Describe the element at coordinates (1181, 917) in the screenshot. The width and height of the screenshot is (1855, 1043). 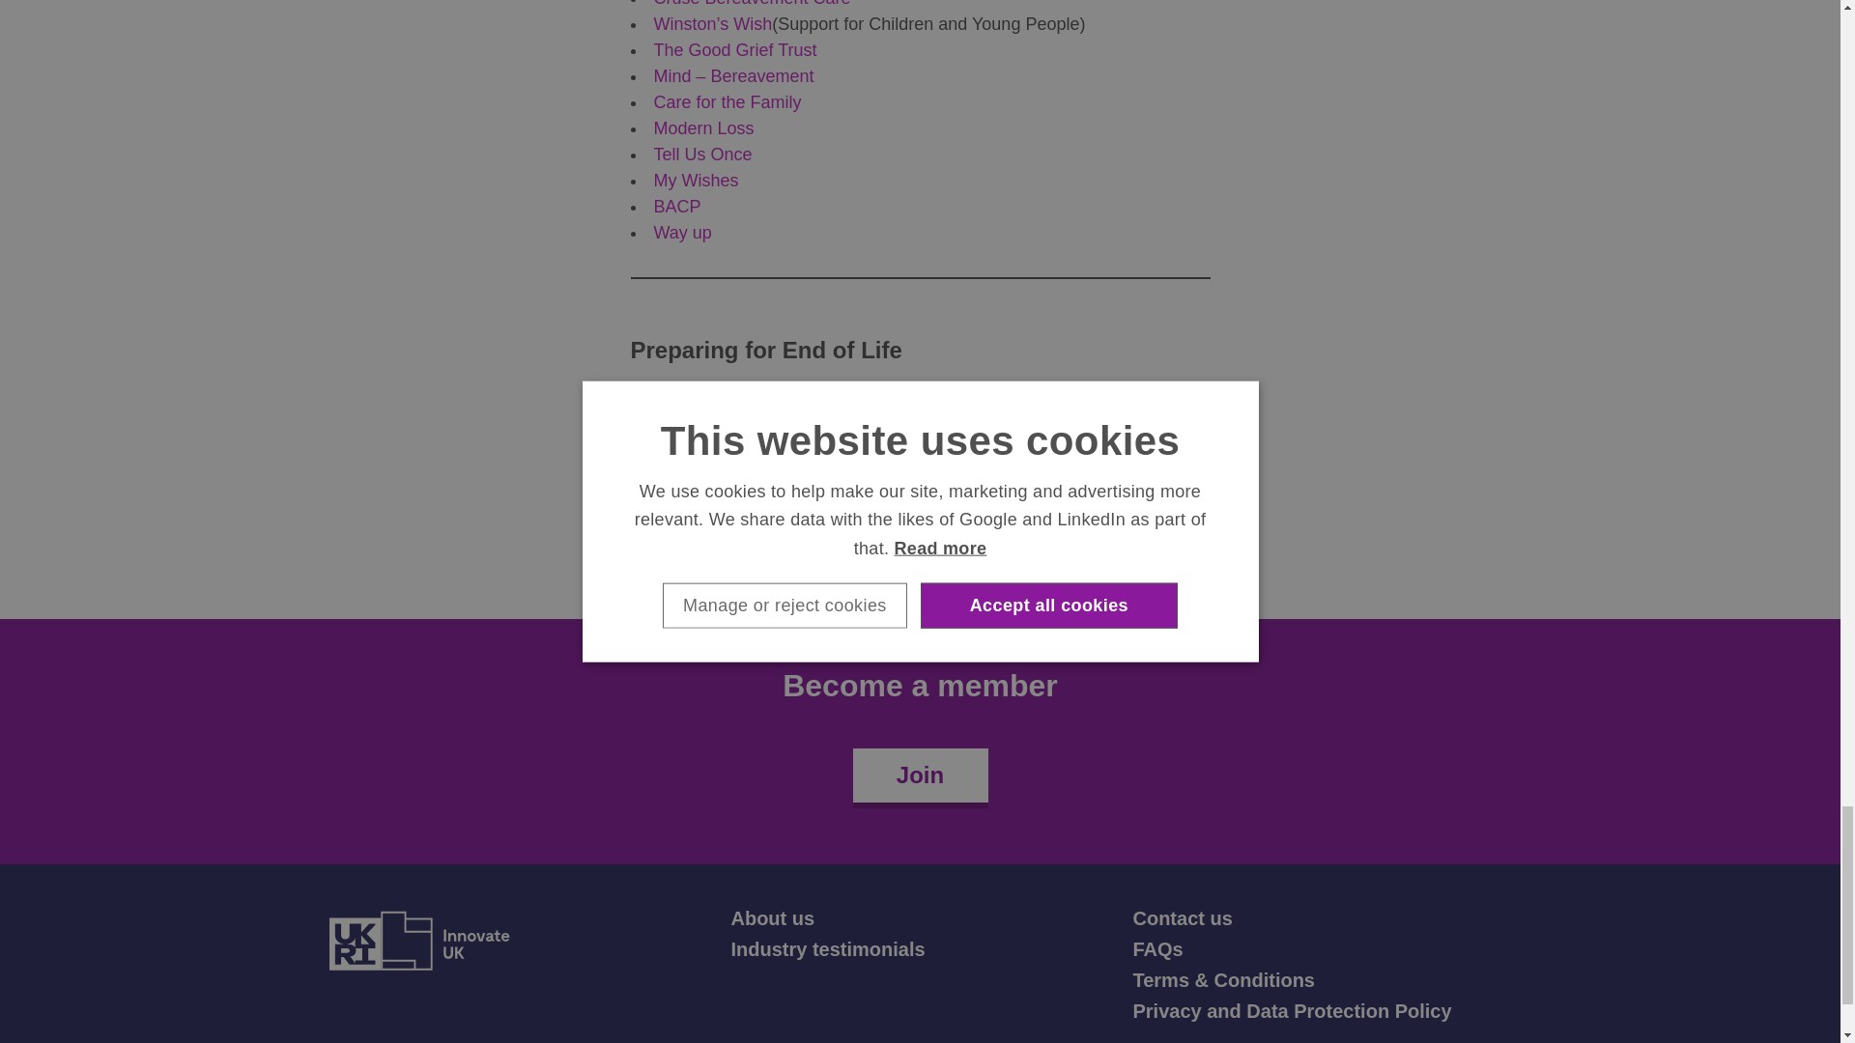
I see `Contact us` at that location.